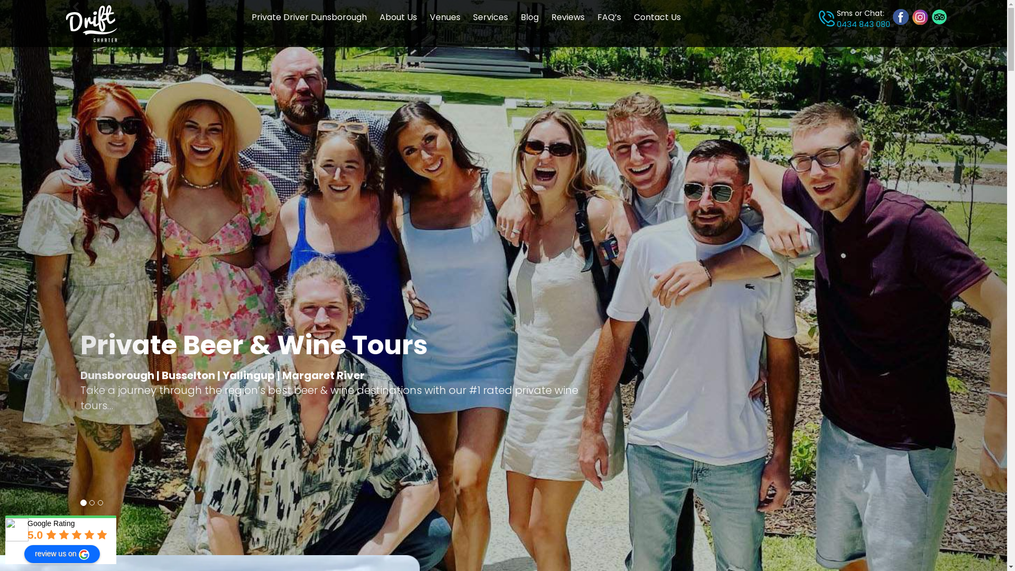  What do you see at coordinates (309, 18) in the screenshot?
I see `Private Driver Dunsborough` at bounding box center [309, 18].